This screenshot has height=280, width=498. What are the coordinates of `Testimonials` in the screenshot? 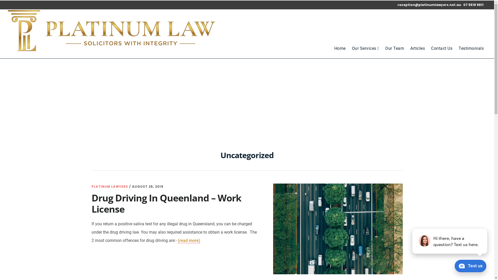 It's located at (471, 48).